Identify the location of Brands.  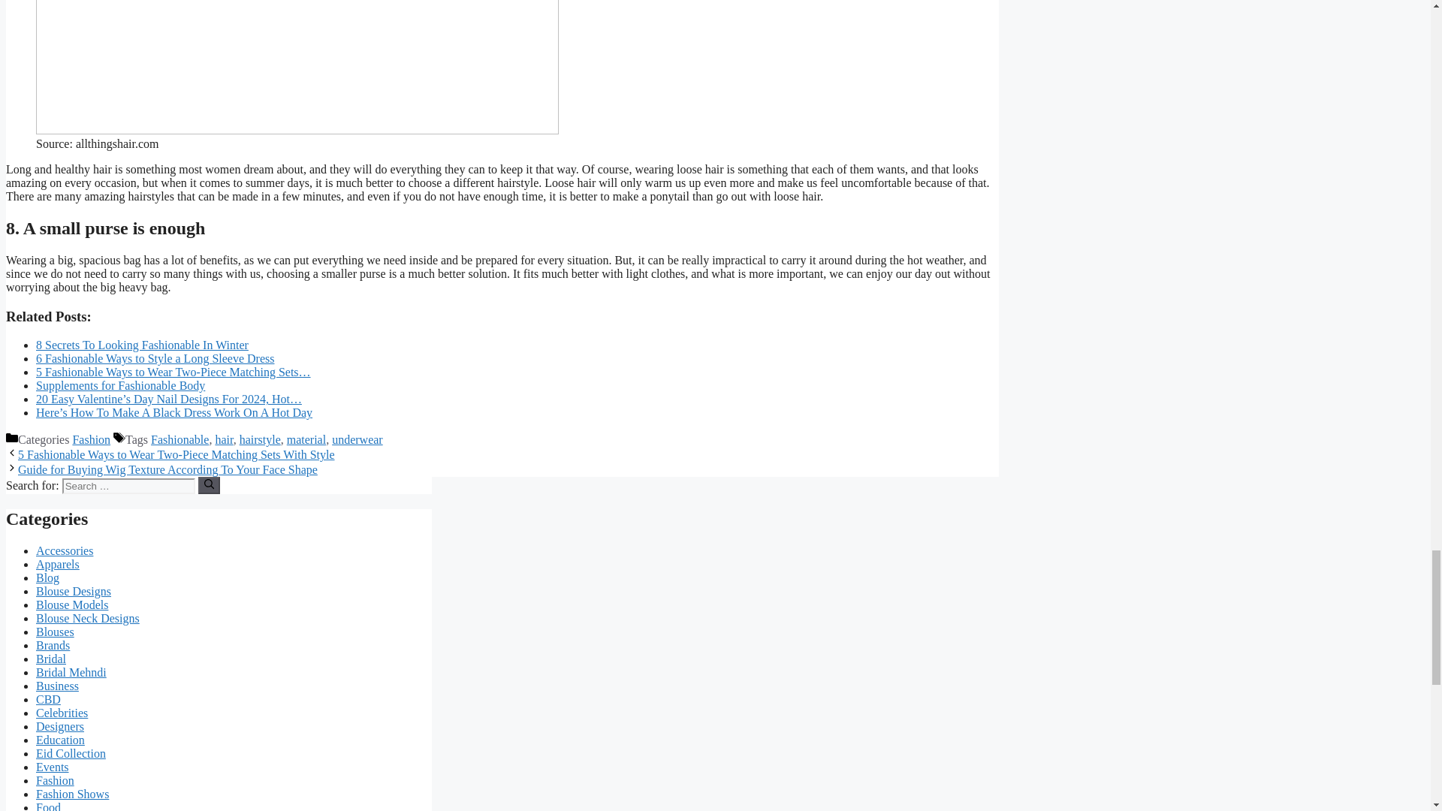
(53, 646).